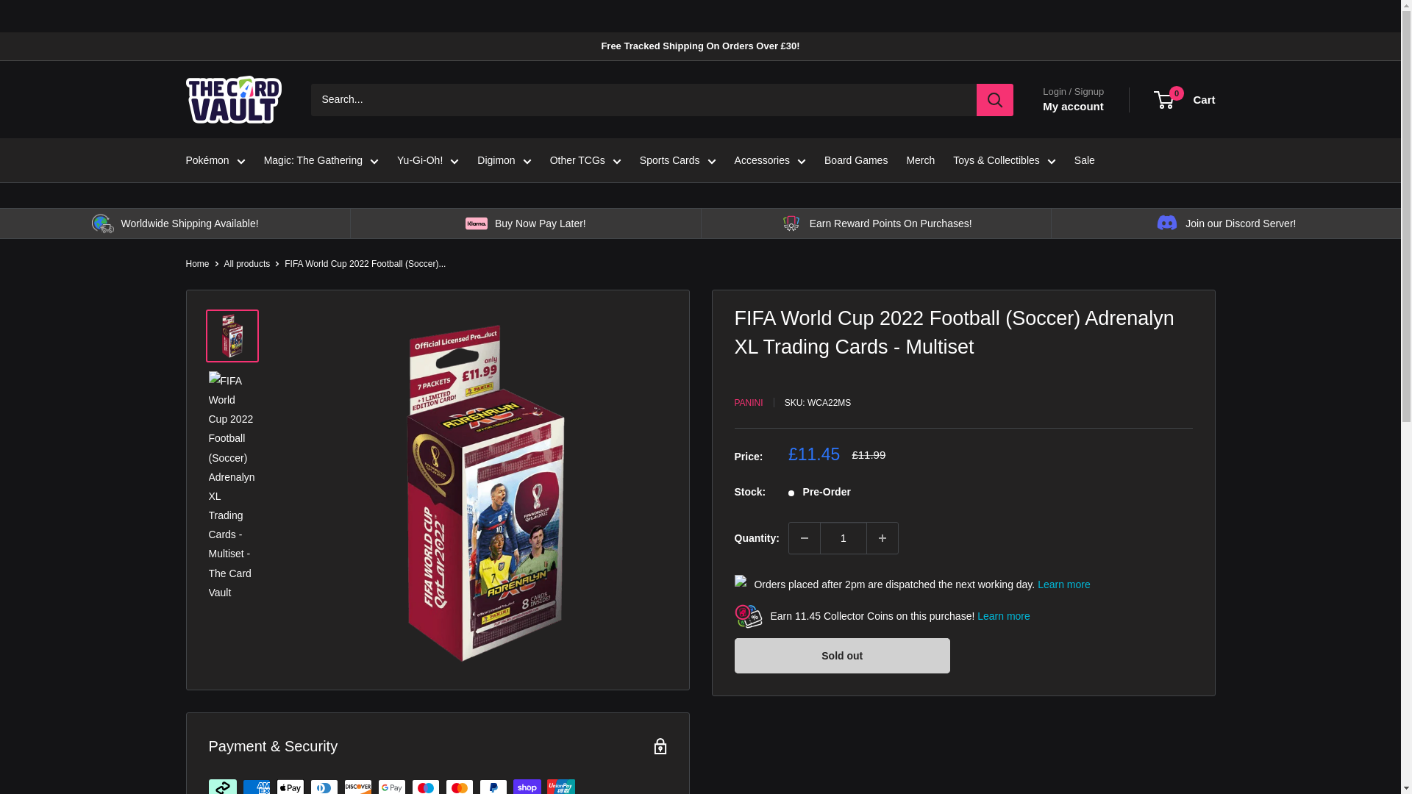  What do you see at coordinates (883, 537) in the screenshot?
I see `Increase quantity by 1` at bounding box center [883, 537].